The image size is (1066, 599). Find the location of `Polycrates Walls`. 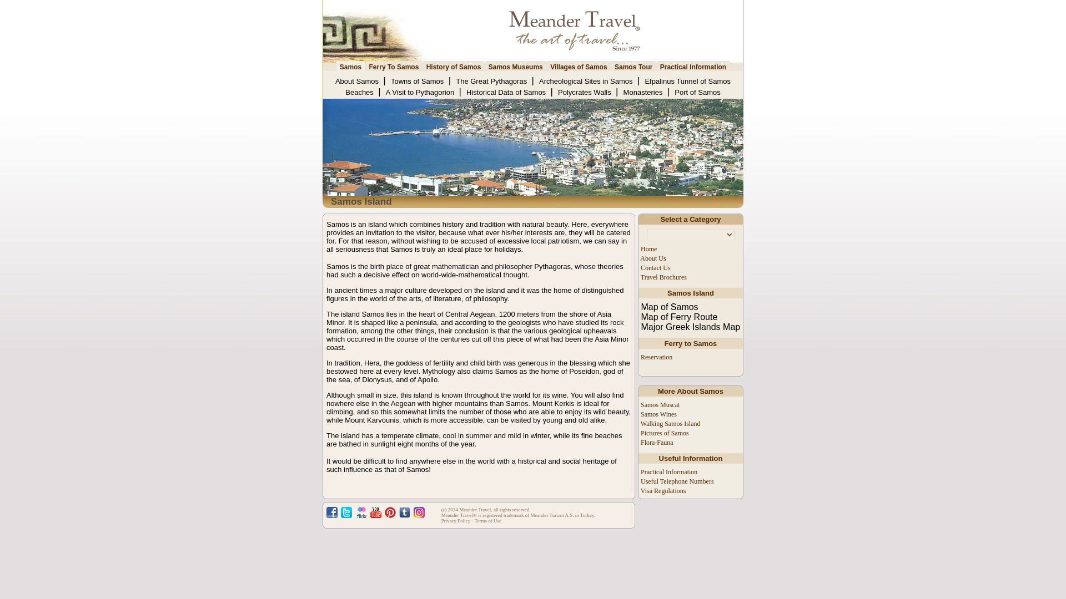

Polycrates Walls is located at coordinates (585, 92).